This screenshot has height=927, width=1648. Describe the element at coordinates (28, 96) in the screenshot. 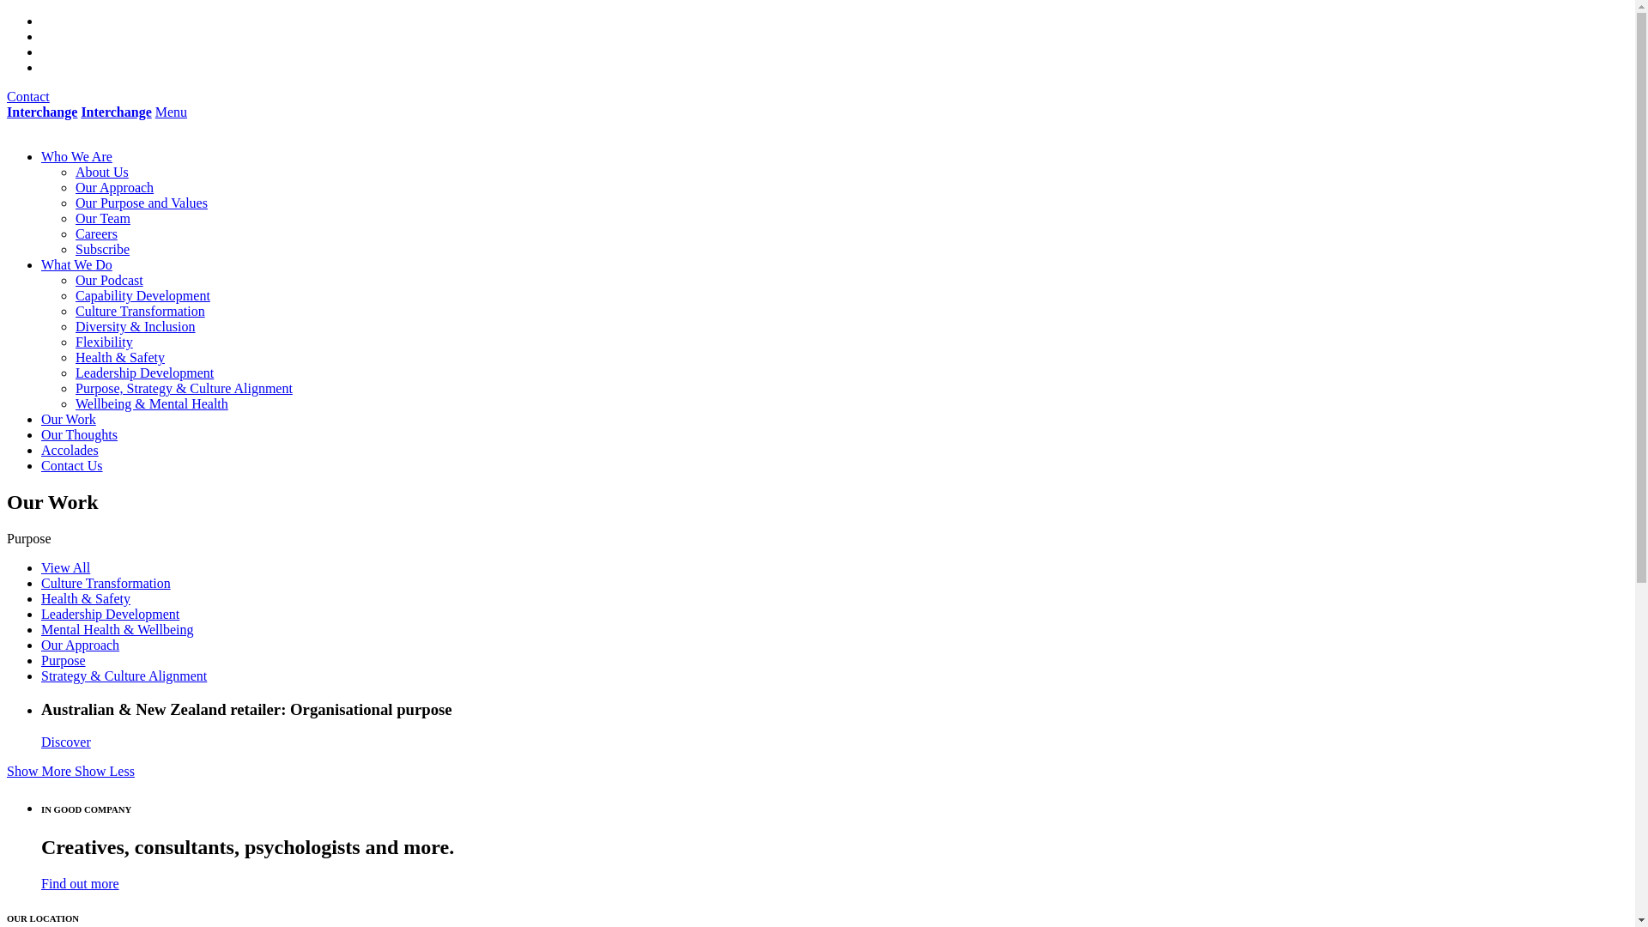

I see `Contact` at that location.